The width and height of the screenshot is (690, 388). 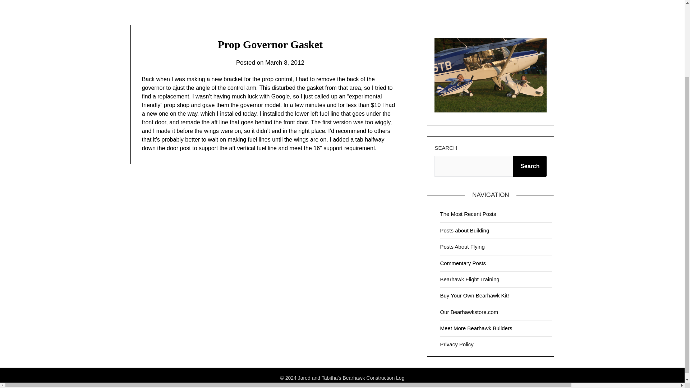 I want to click on The Most Recent Posts, so click(x=468, y=214).